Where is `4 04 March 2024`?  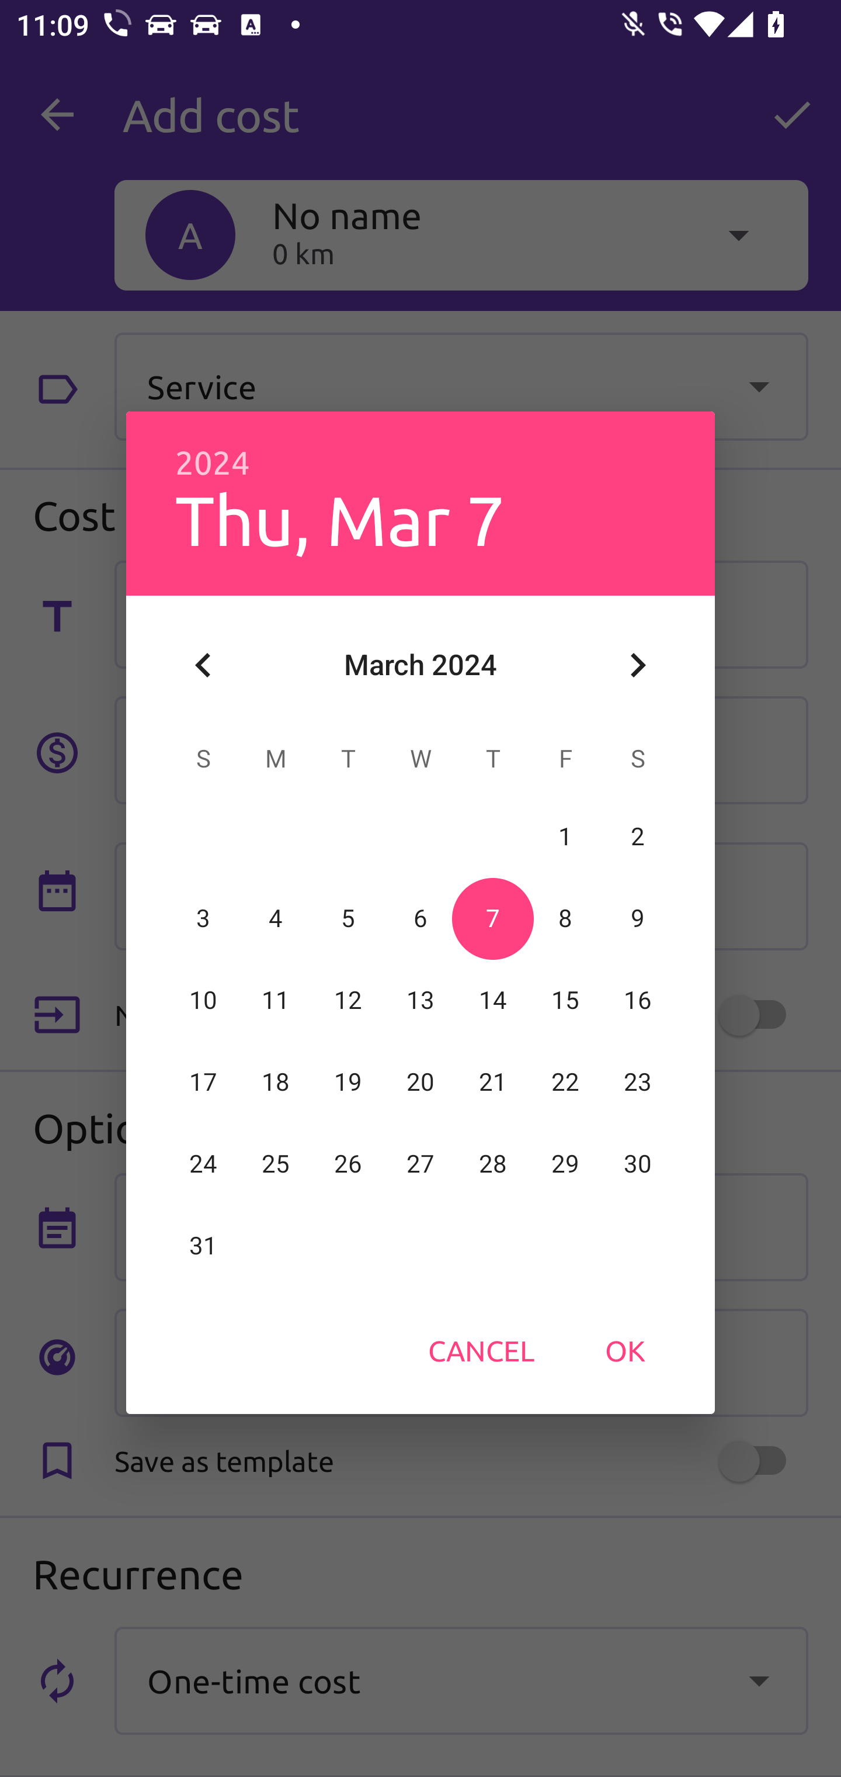
4 04 March 2024 is located at coordinates (276, 918).